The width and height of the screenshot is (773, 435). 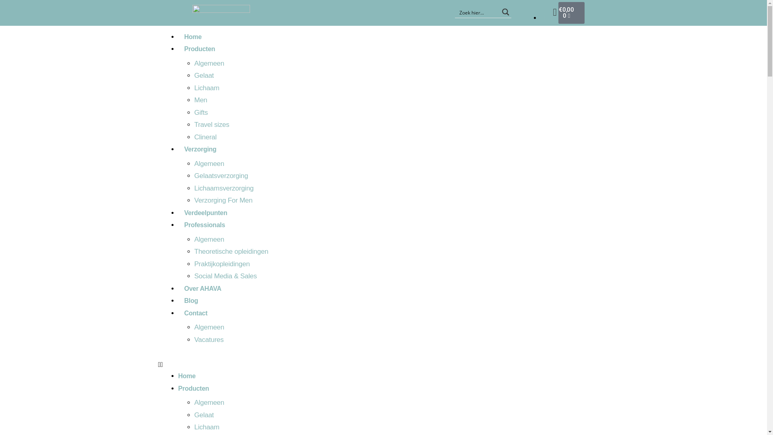 What do you see at coordinates (209, 403) in the screenshot?
I see `Algemeen` at bounding box center [209, 403].